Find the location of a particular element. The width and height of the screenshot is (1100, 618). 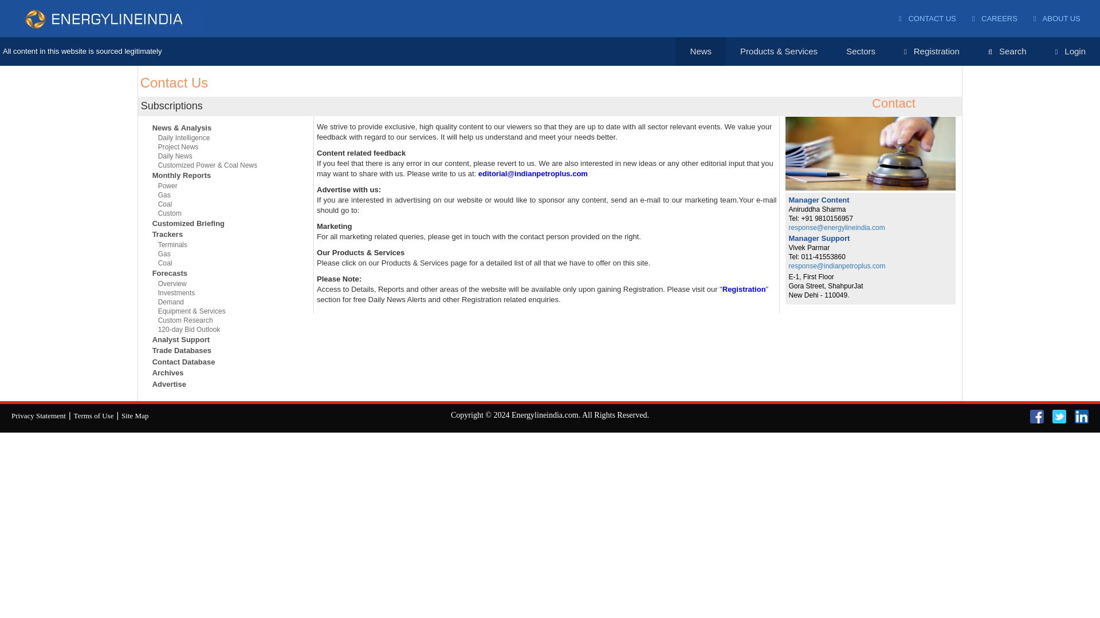

Daily Intelligence is located at coordinates (225, 138).